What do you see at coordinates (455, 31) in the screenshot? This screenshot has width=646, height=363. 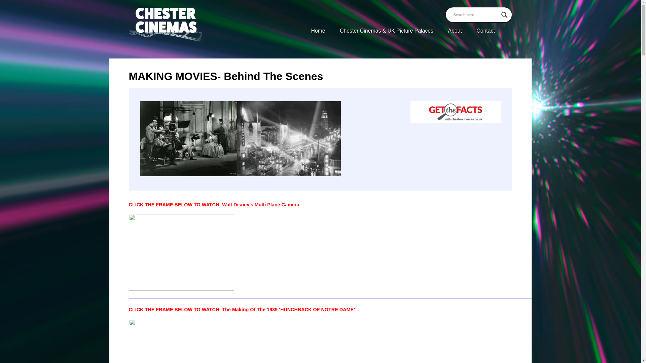 I see `About` at bounding box center [455, 31].